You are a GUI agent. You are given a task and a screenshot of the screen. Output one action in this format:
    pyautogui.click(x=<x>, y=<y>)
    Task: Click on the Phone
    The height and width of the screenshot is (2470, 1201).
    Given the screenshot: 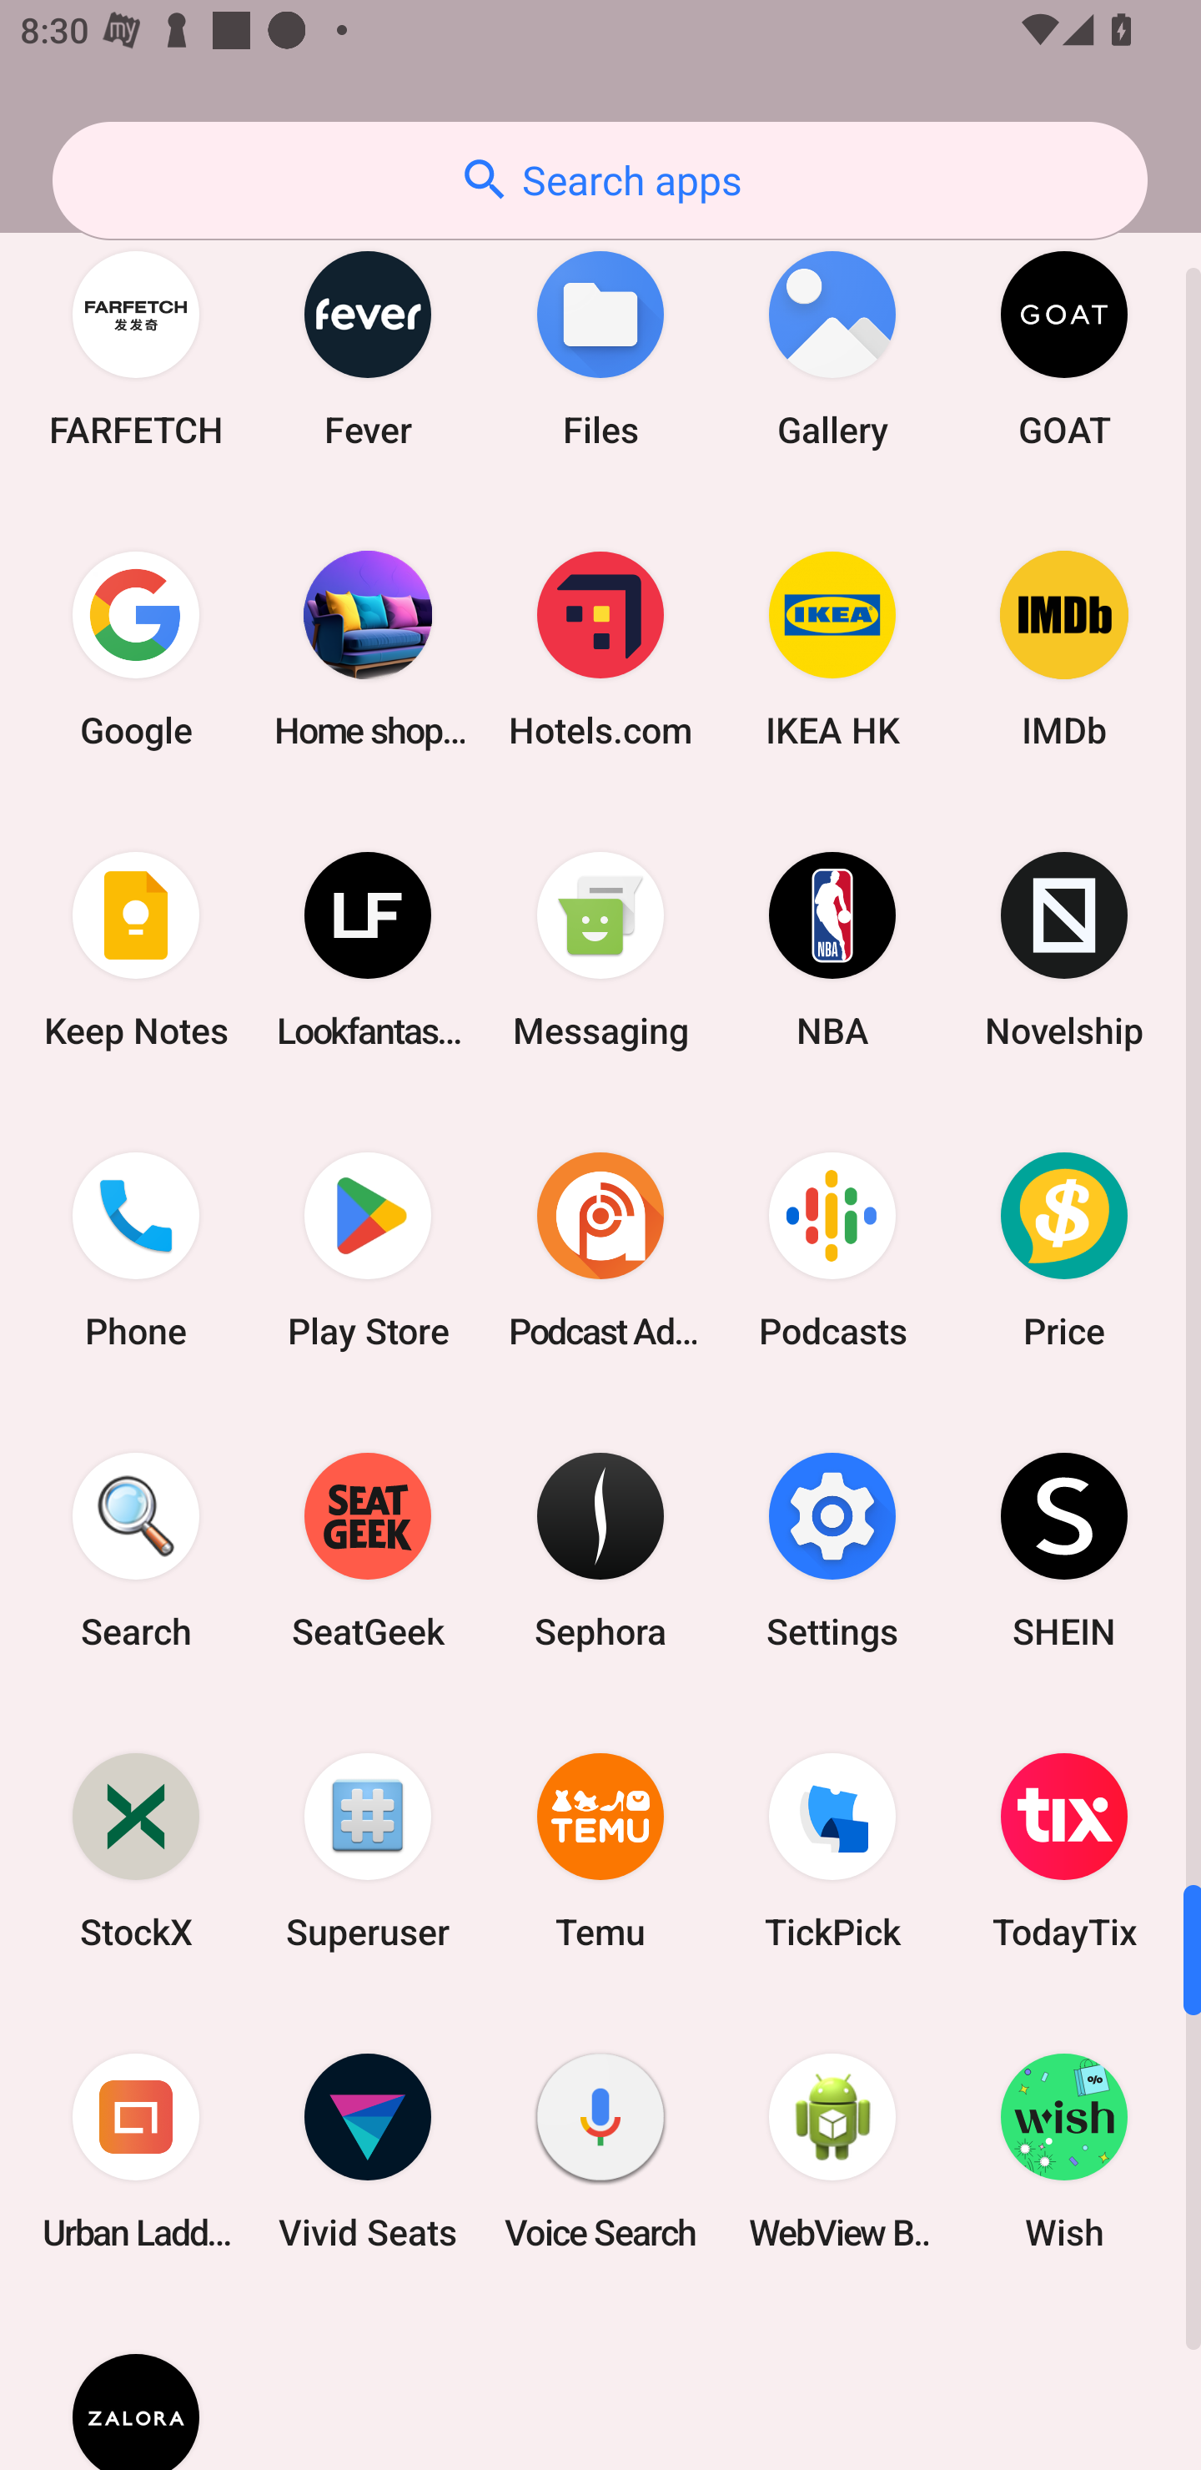 What is the action you would take?
    pyautogui.click(x=136, y=1250)
    